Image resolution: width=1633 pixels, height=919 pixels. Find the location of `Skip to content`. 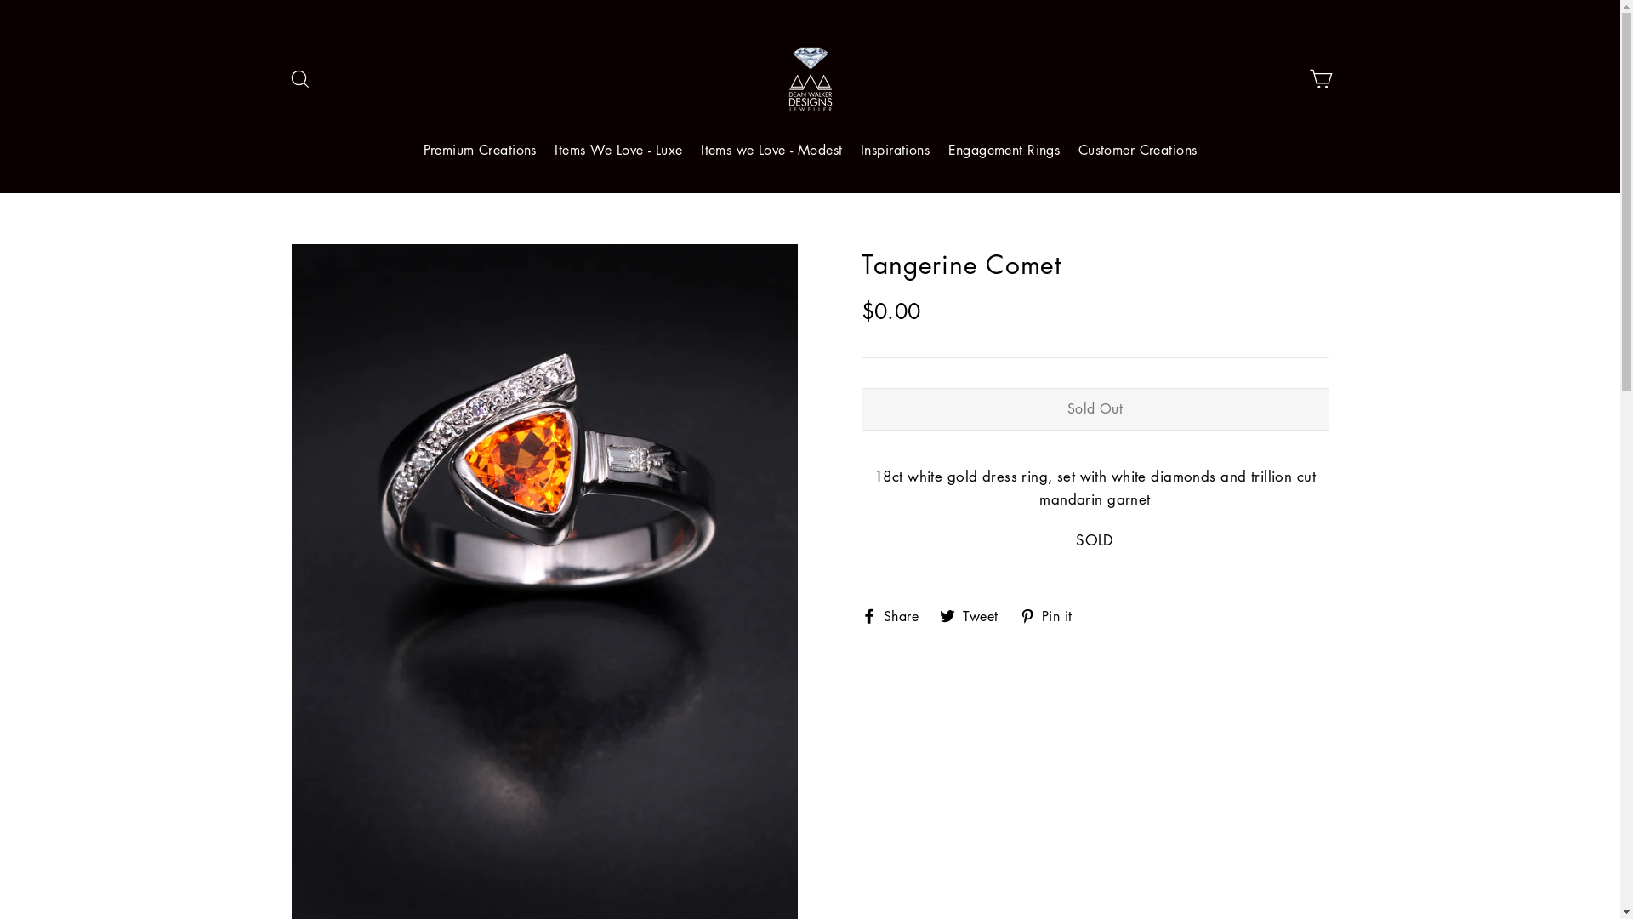

Skip to content is located at coordinates (0, 0).